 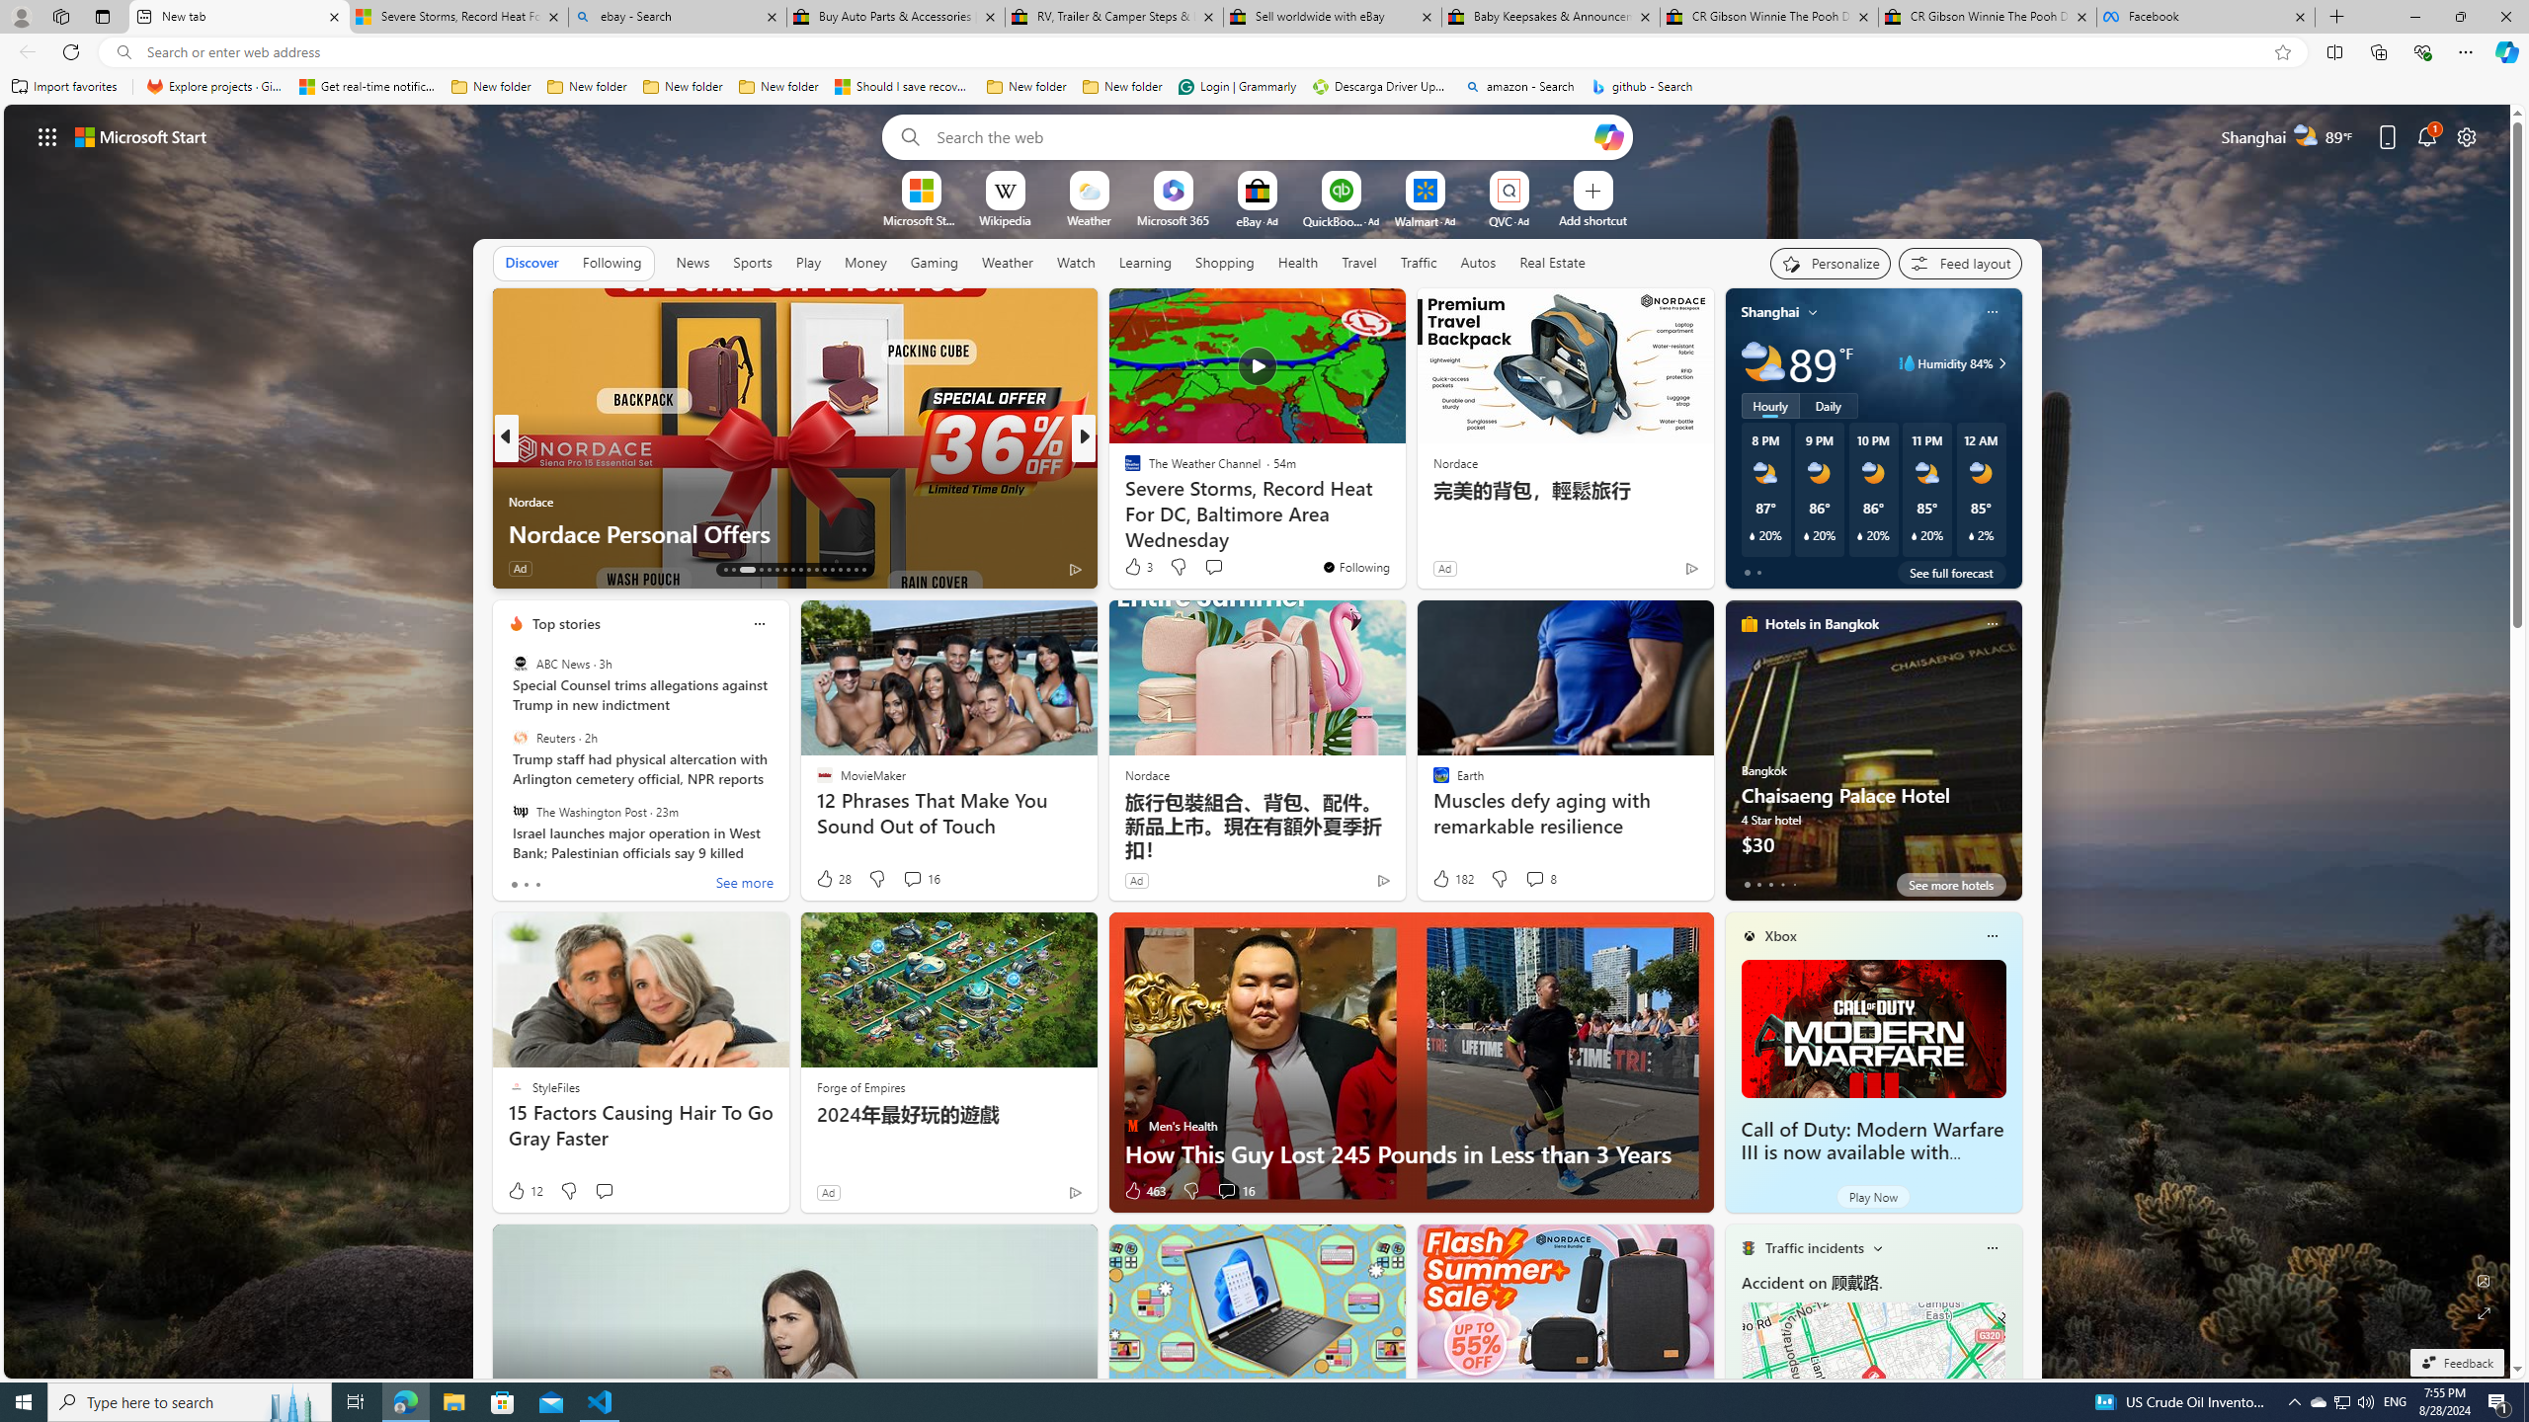 What do you see at coordinates (1747, 1247) in the screenshot?
I see `Traffic Title Traffic Light` at bounding box center [1747, 1247].